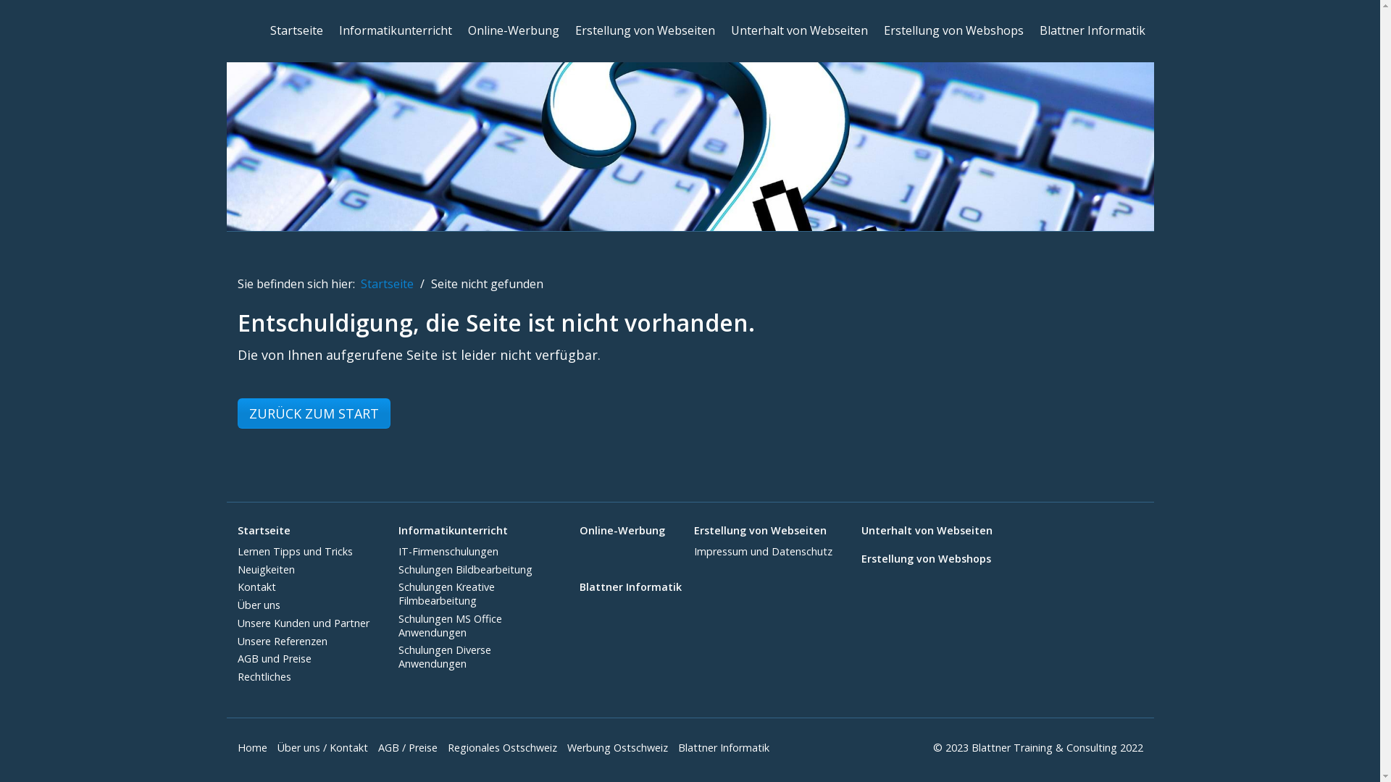 The image size is (1391, 782). I want to click on Impressum und Datenschutz, so click(764, 552).